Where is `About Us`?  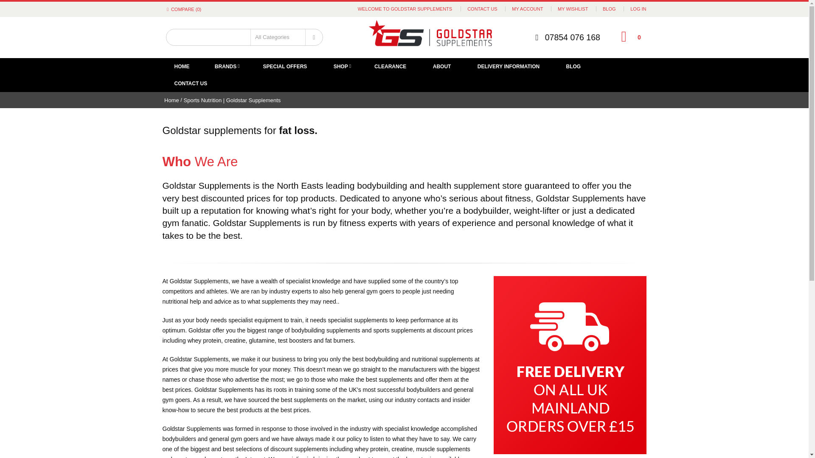 About Us is located at coordinates (482, 8).